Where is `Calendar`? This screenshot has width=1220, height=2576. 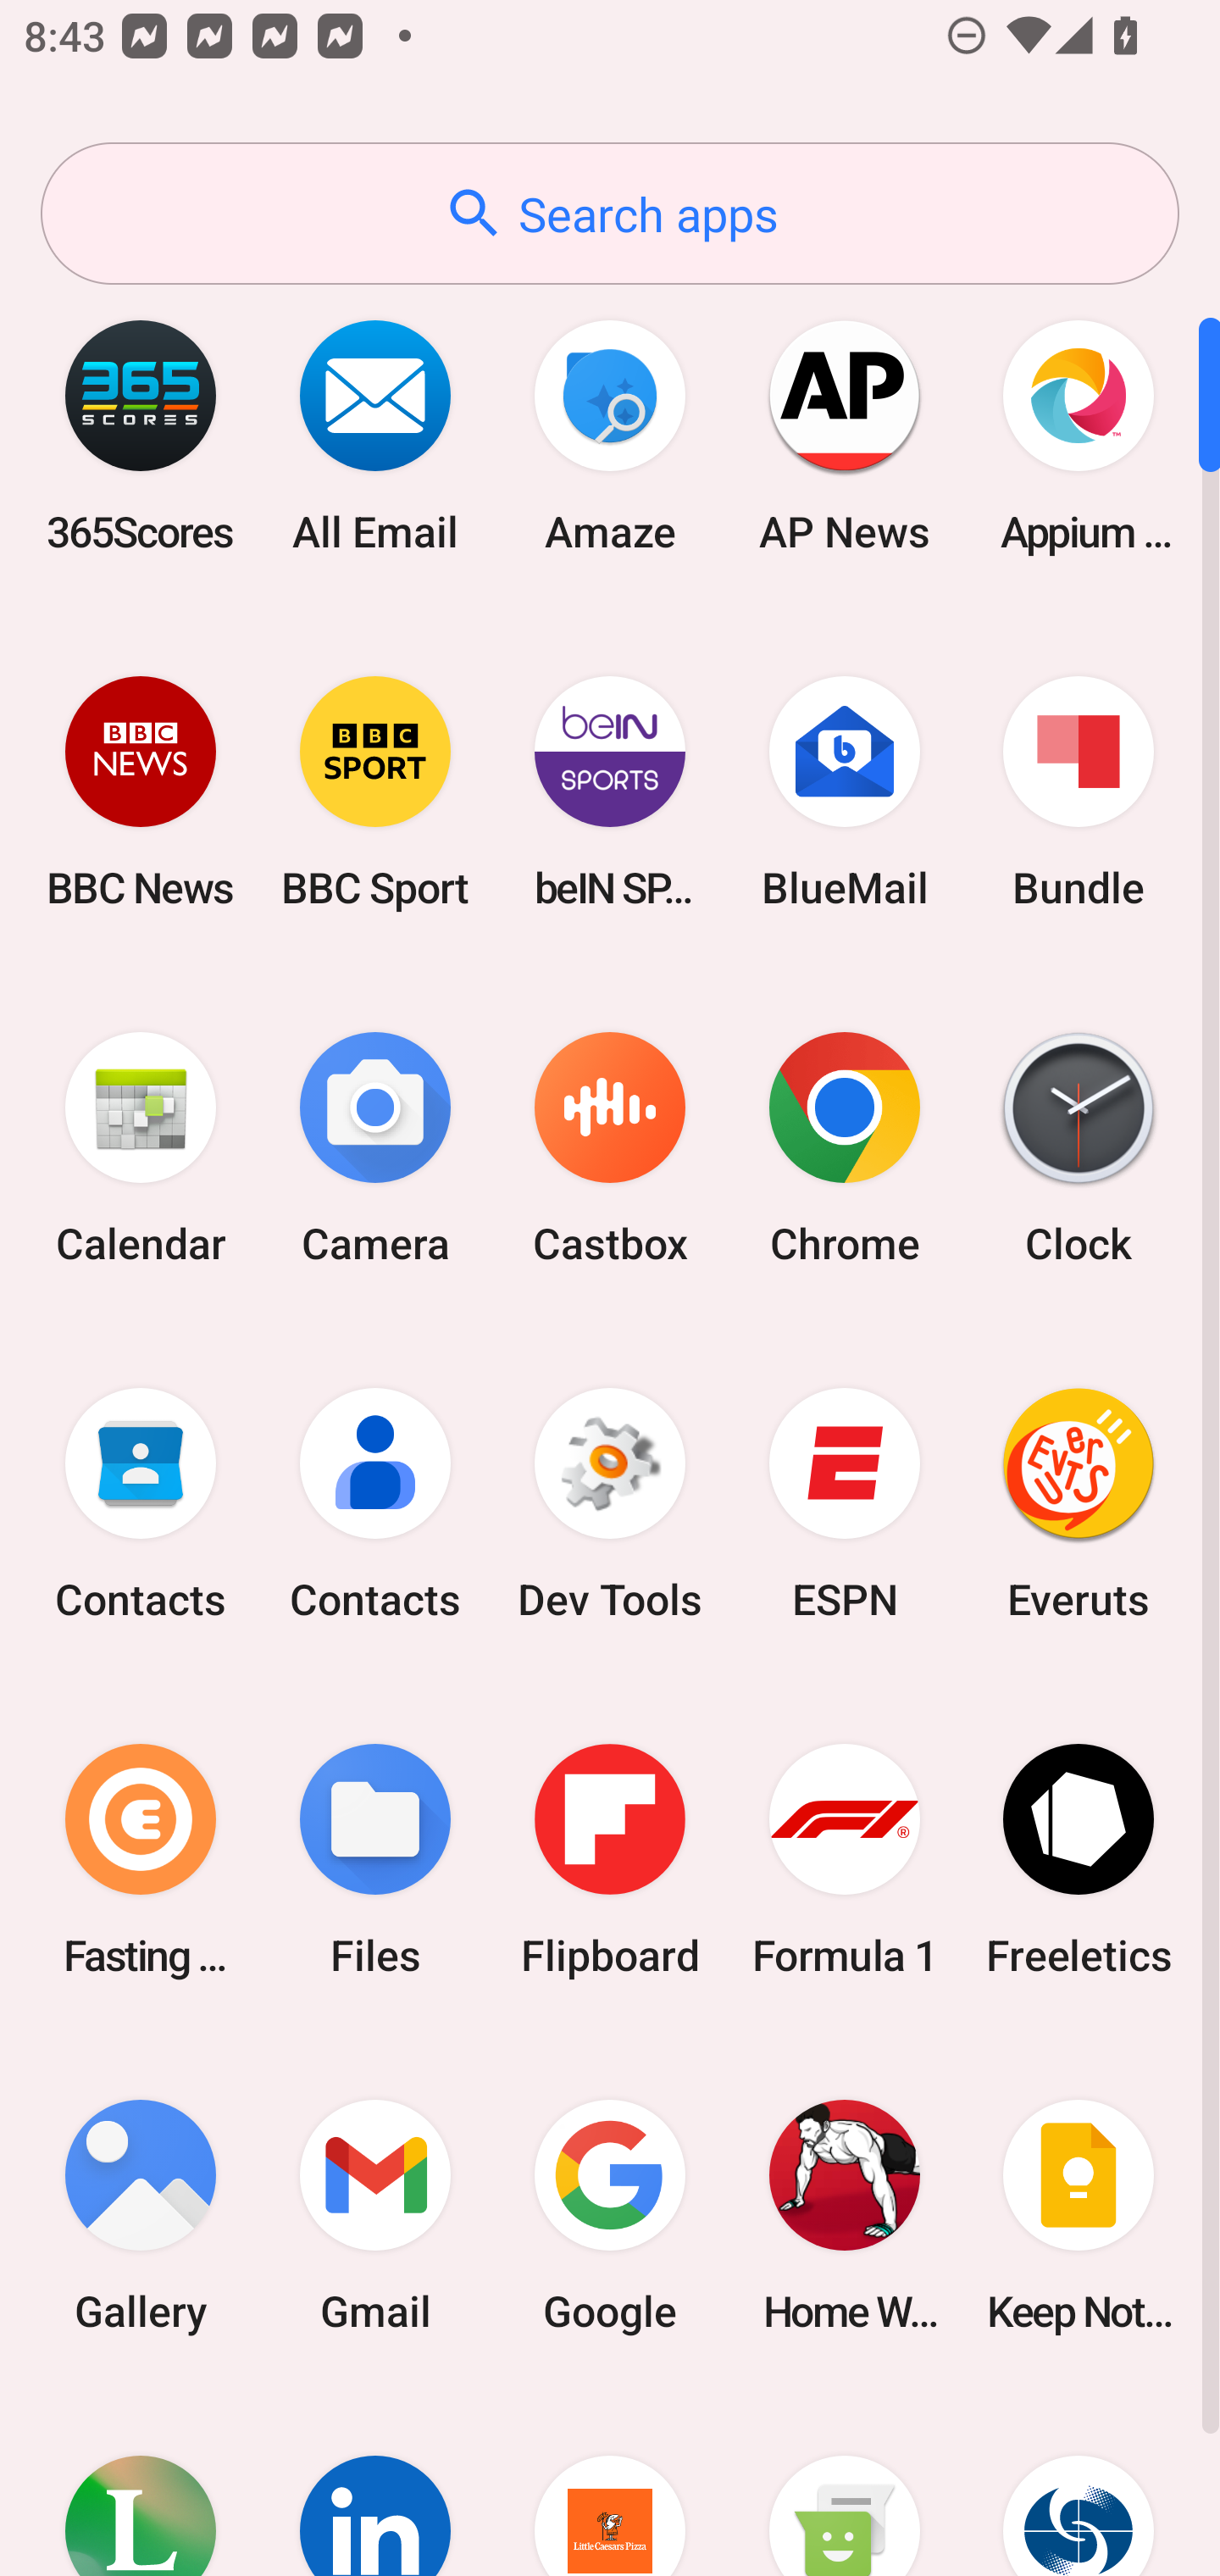 Calendar is located at coordinates (141, 1149).